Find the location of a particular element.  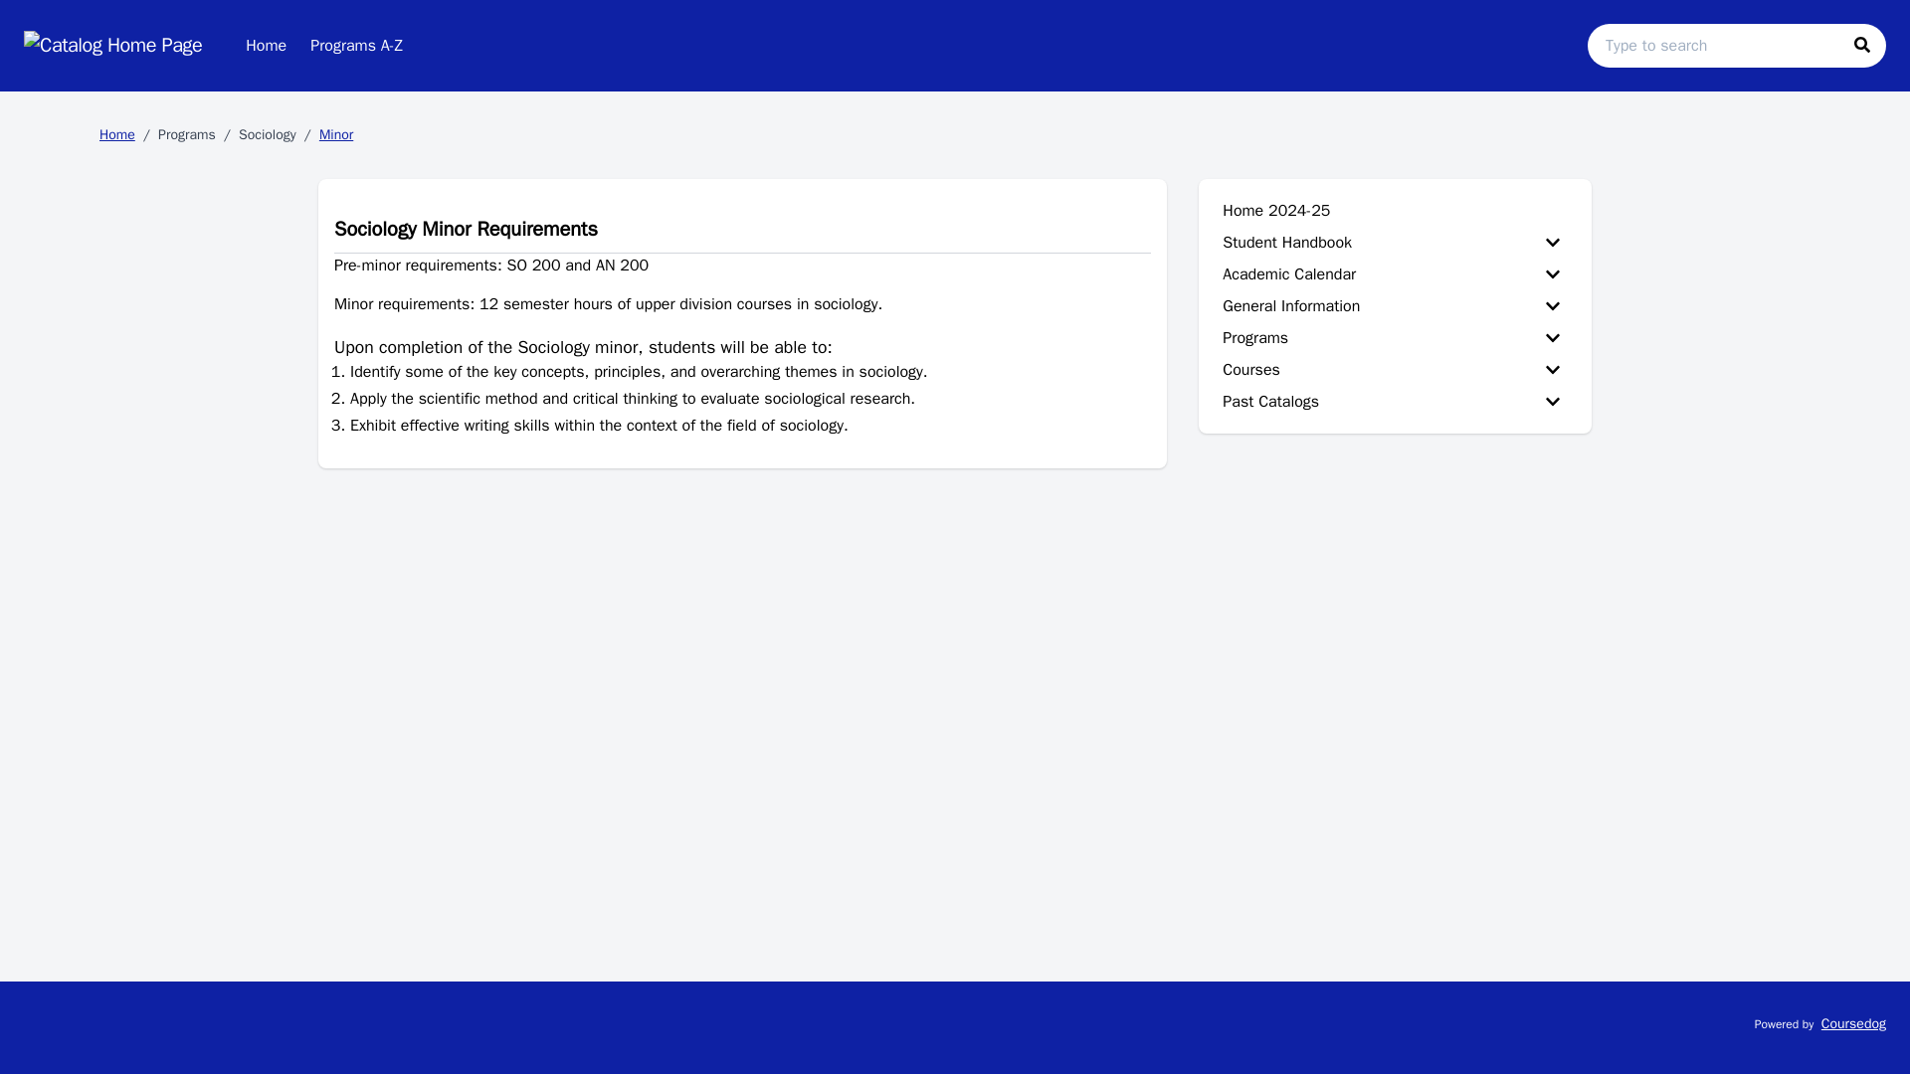

Home is located at coordinates (265, 45).